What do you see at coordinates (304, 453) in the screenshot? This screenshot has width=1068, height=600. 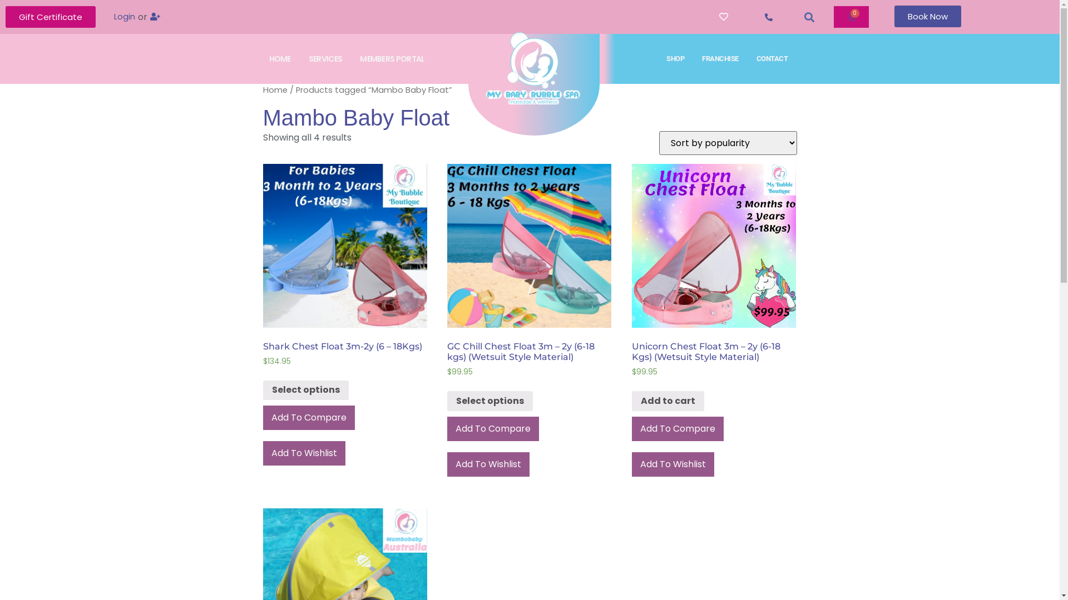 I see `Add To Wishlist` at bounding box center [304, 453].